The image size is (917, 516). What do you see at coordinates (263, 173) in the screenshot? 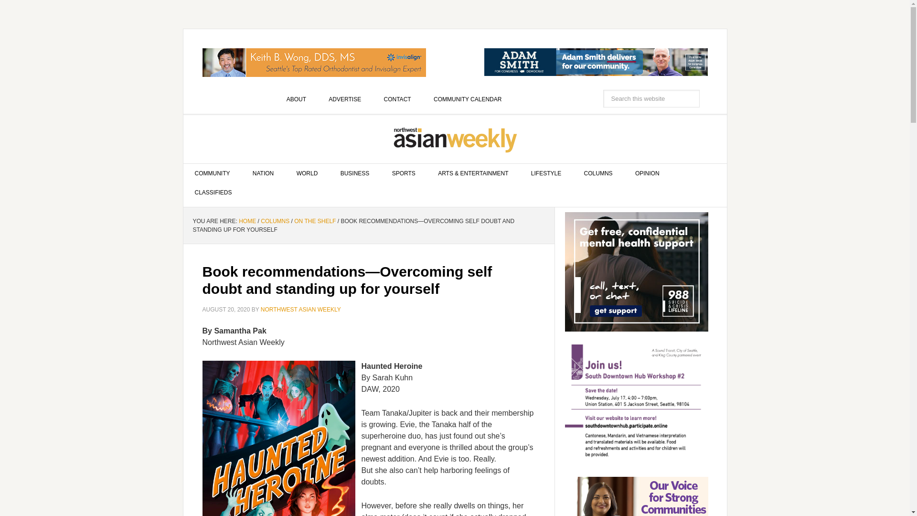
I see `NATION` at bounding box center [263, 173].